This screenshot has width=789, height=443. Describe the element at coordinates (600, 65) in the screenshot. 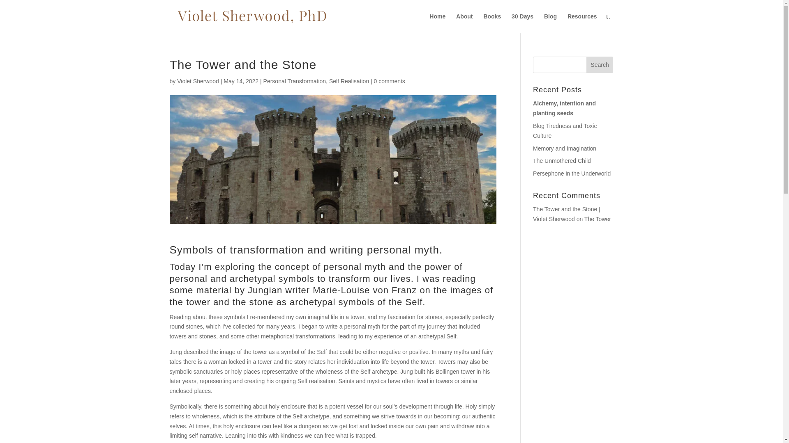

I see `Search` at that location.